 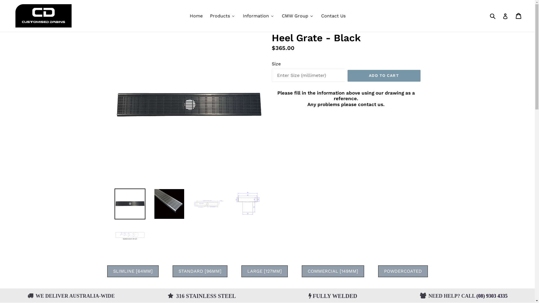 What do you see at coordinates (403, 271) in the screenshot?
I see `POWDERCOATED` at bounding box center [403, 271].